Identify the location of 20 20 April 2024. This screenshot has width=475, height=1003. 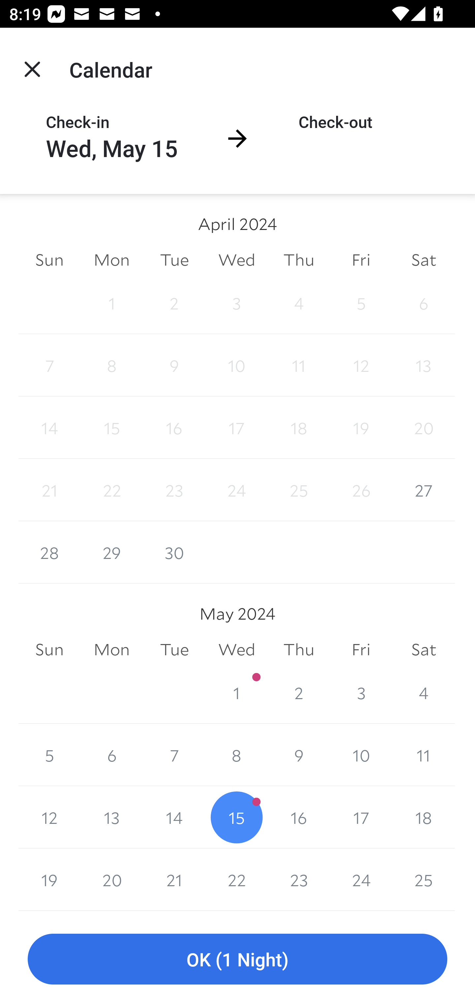
(424, 428).